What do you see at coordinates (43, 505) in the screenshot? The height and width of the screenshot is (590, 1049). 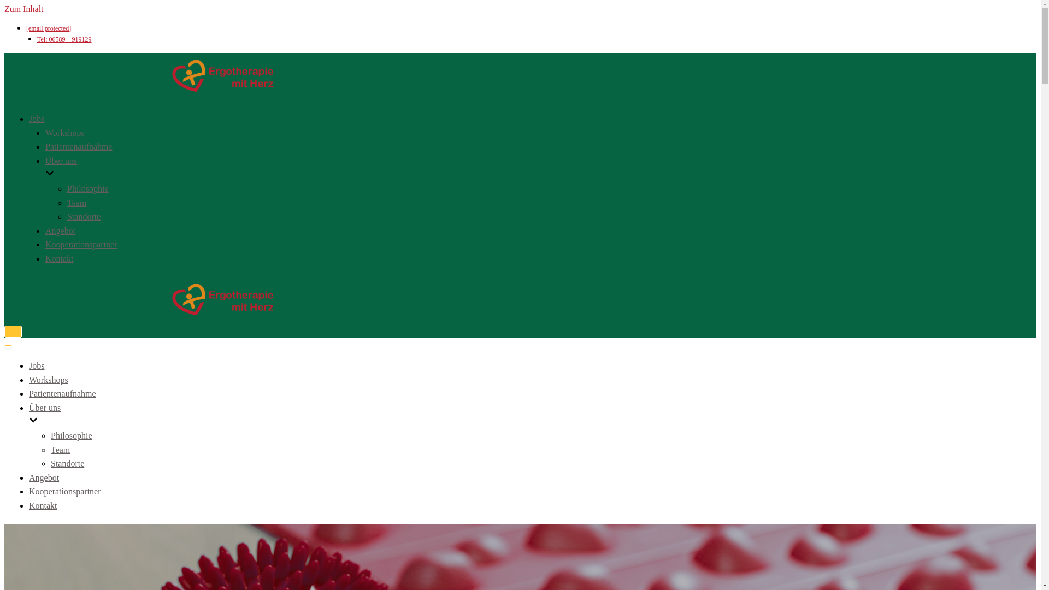 I see `Kontakt` at bounding box center [43, 505].